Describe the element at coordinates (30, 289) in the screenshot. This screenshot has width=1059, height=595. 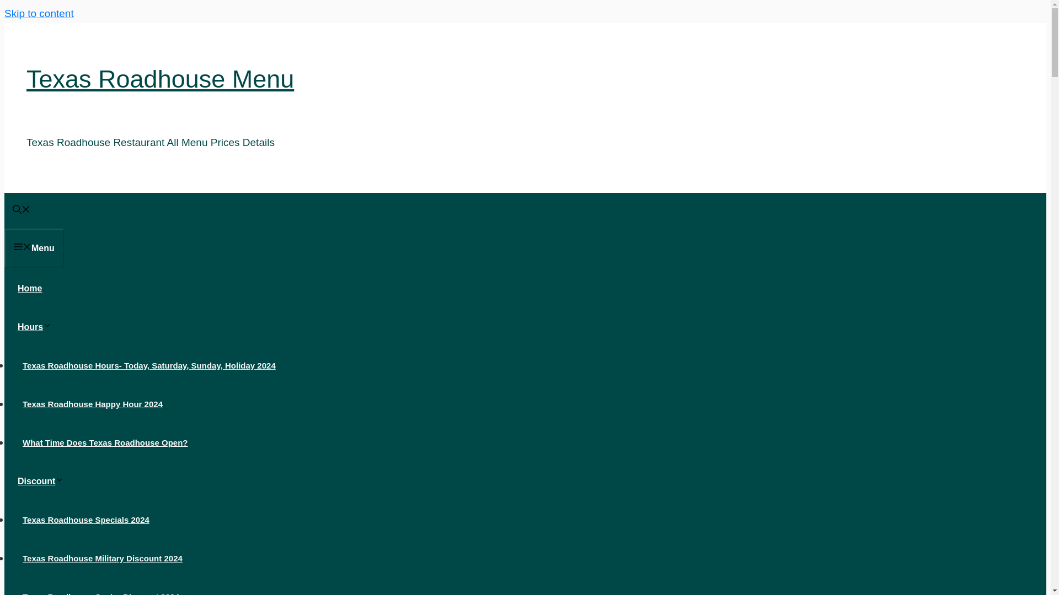
I see `Home` at that location.